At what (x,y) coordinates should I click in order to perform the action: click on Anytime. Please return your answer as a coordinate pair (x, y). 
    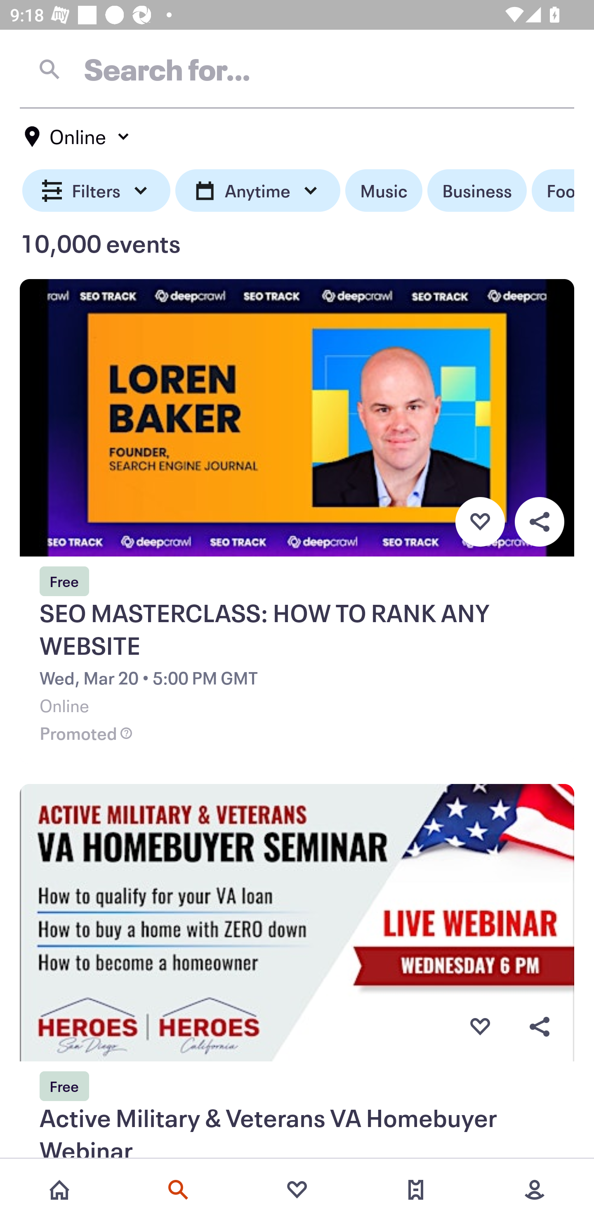
    Looking at the image, I should click on (257, 191).